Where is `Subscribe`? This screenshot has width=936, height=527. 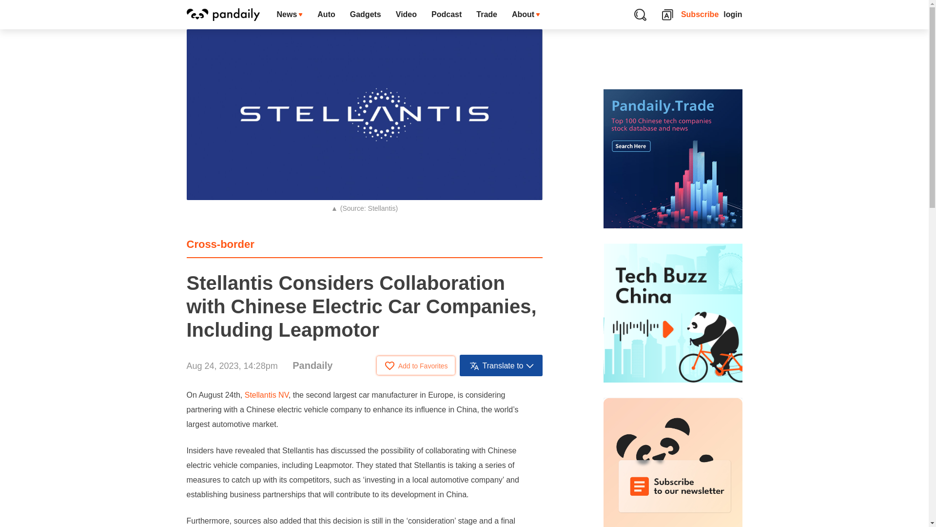 Subscribe is located at coordinates (700, 15).